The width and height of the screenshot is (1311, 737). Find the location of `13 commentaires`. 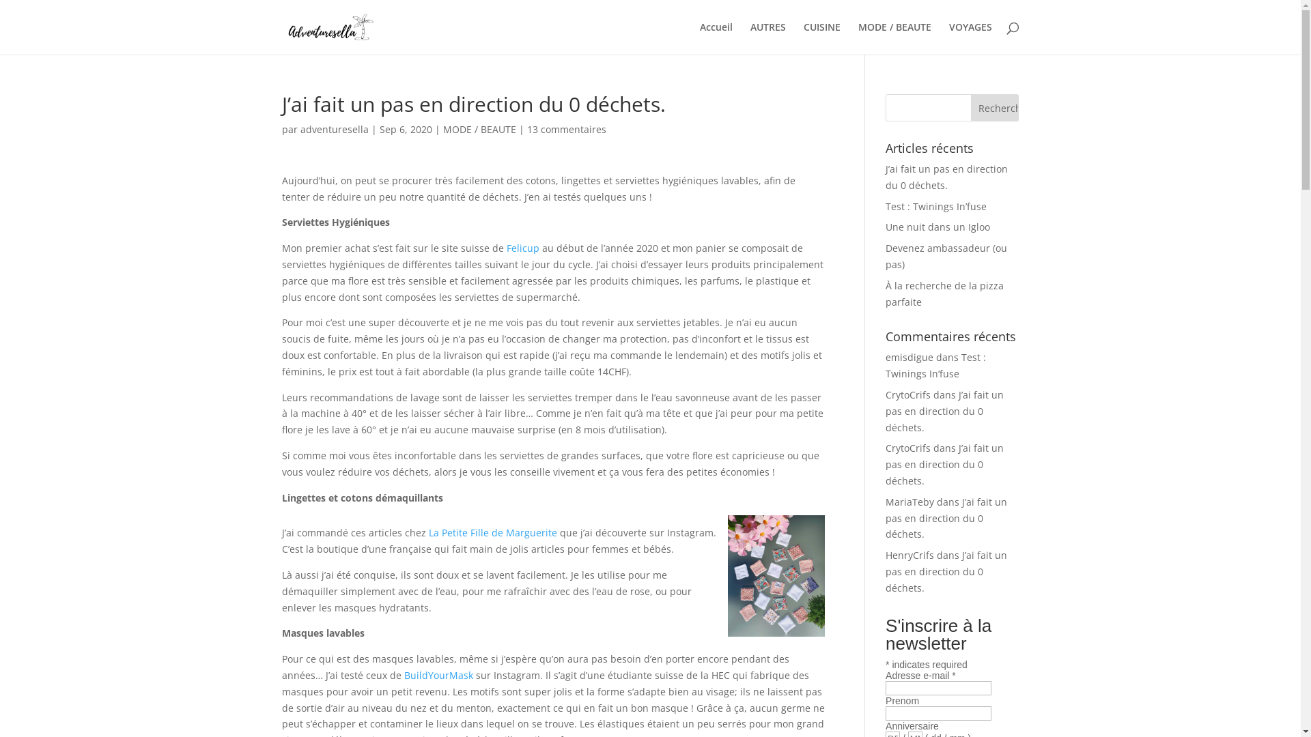

13 commentaires is located at coordinates (567, 130).